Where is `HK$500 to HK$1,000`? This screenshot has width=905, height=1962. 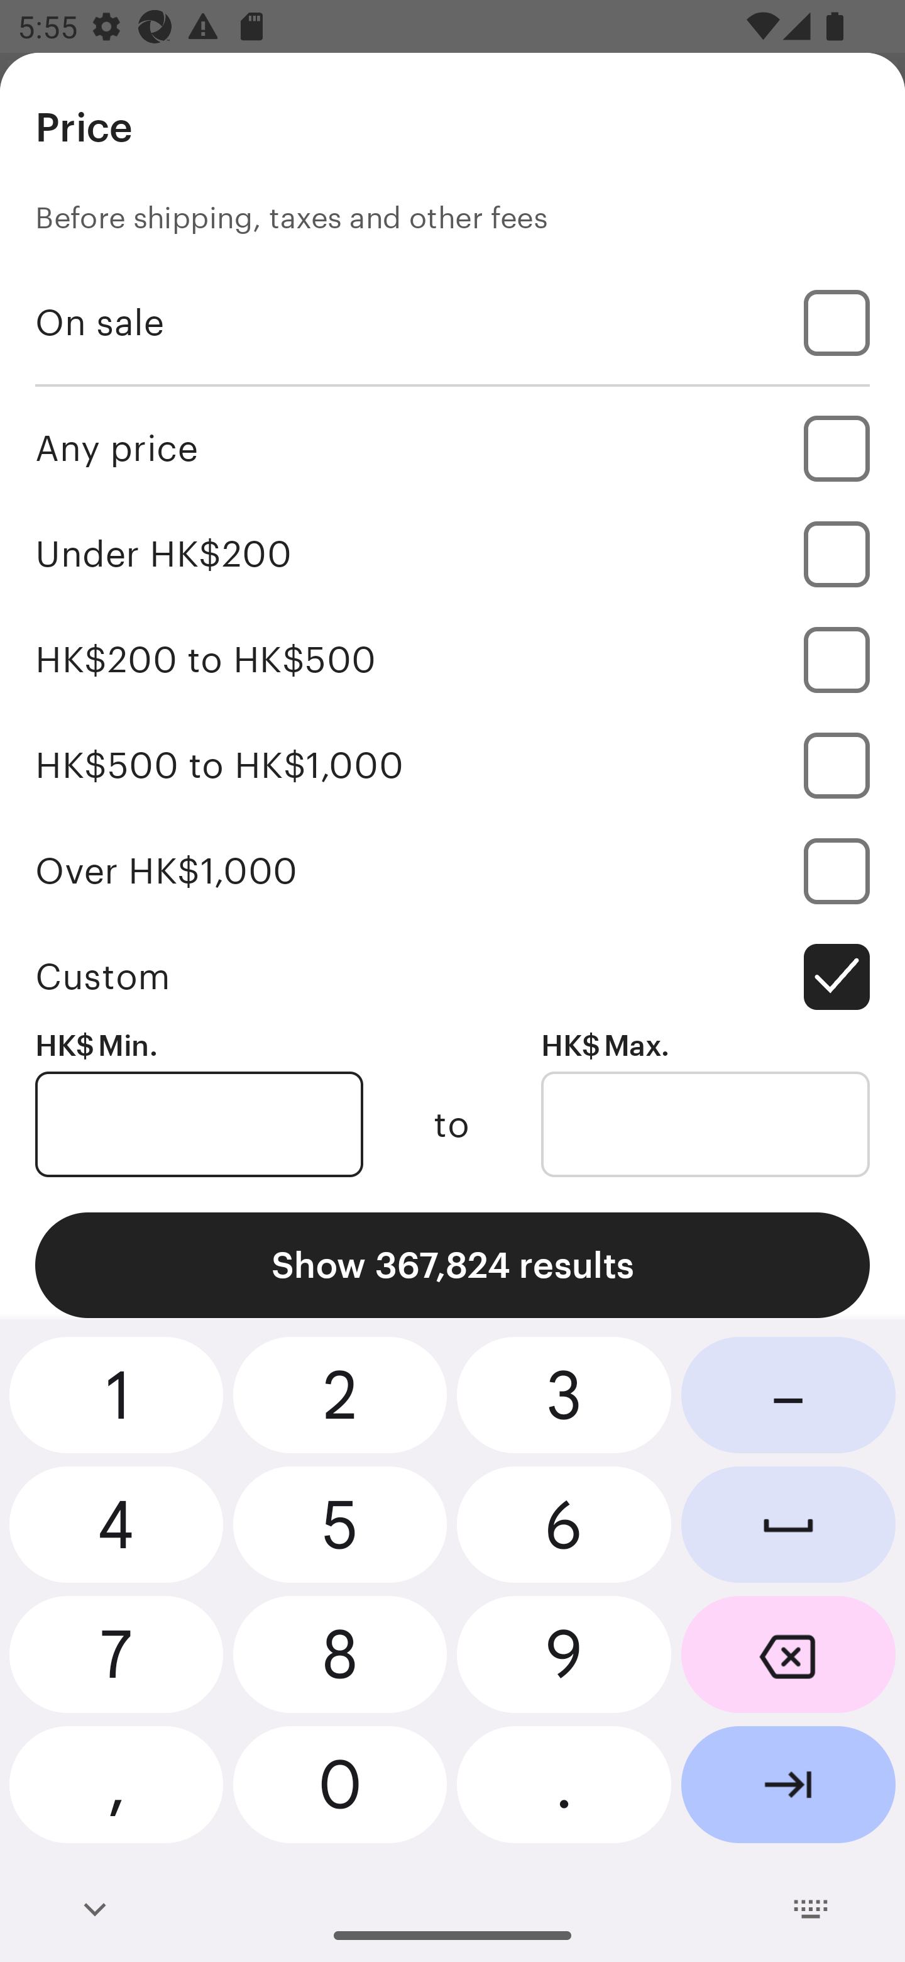 HK$500 to HK$1,000 is located at coordinates (452, 765).